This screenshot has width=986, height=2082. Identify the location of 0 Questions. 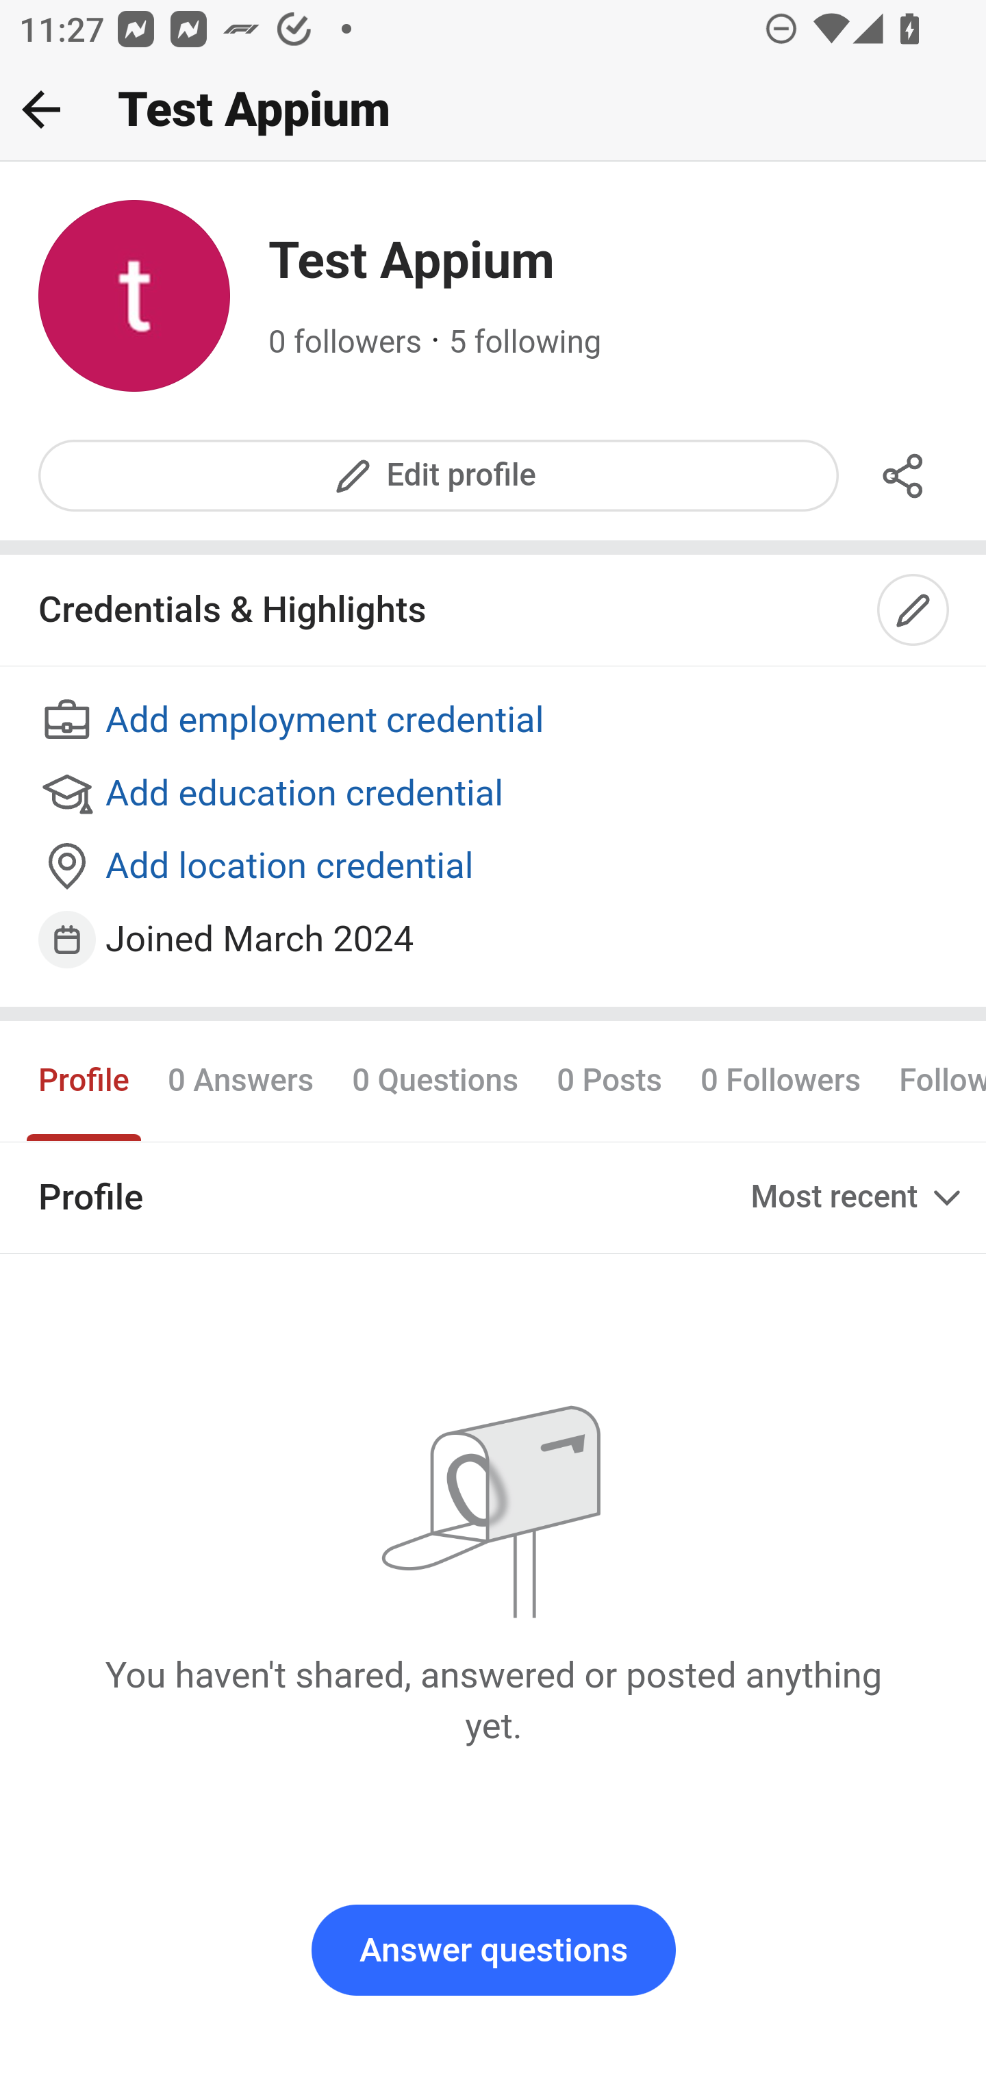
(434, 1080).